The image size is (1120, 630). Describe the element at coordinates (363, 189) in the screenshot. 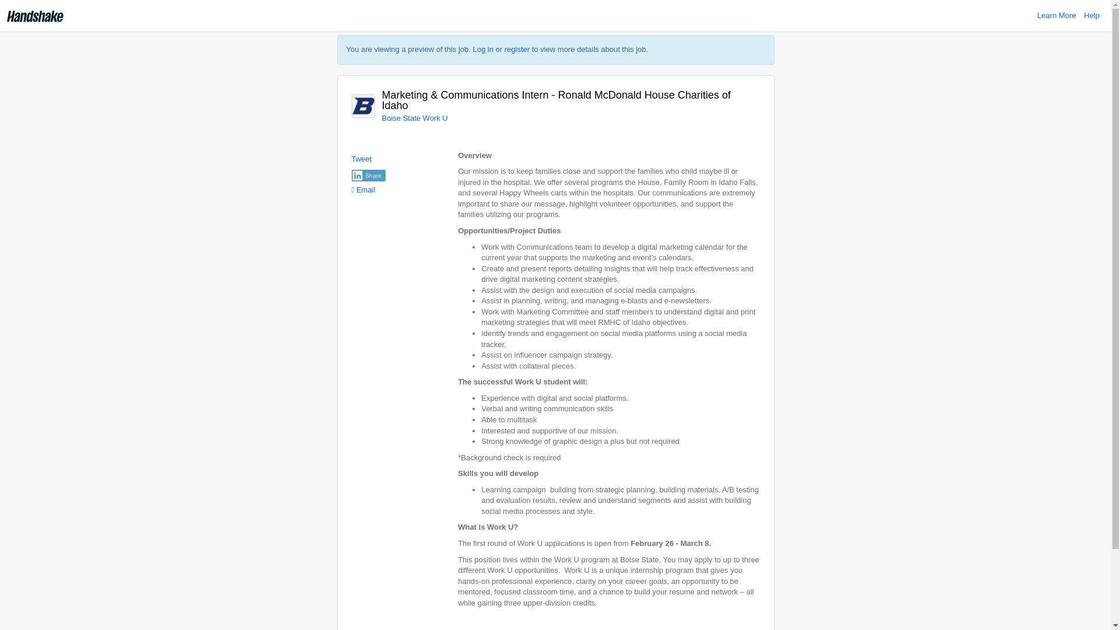

I see `Share by Email` at that location.